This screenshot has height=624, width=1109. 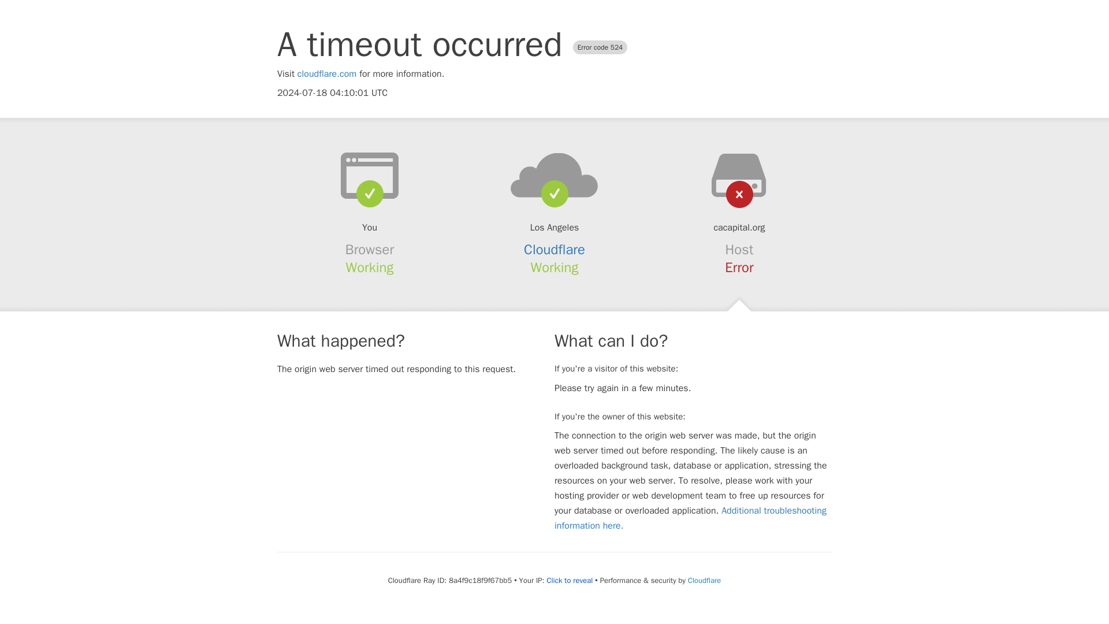 What do you see at coordinates (570, 580) in the screenshot?
I see `Click to reveal` at bounding box center [570, 580].